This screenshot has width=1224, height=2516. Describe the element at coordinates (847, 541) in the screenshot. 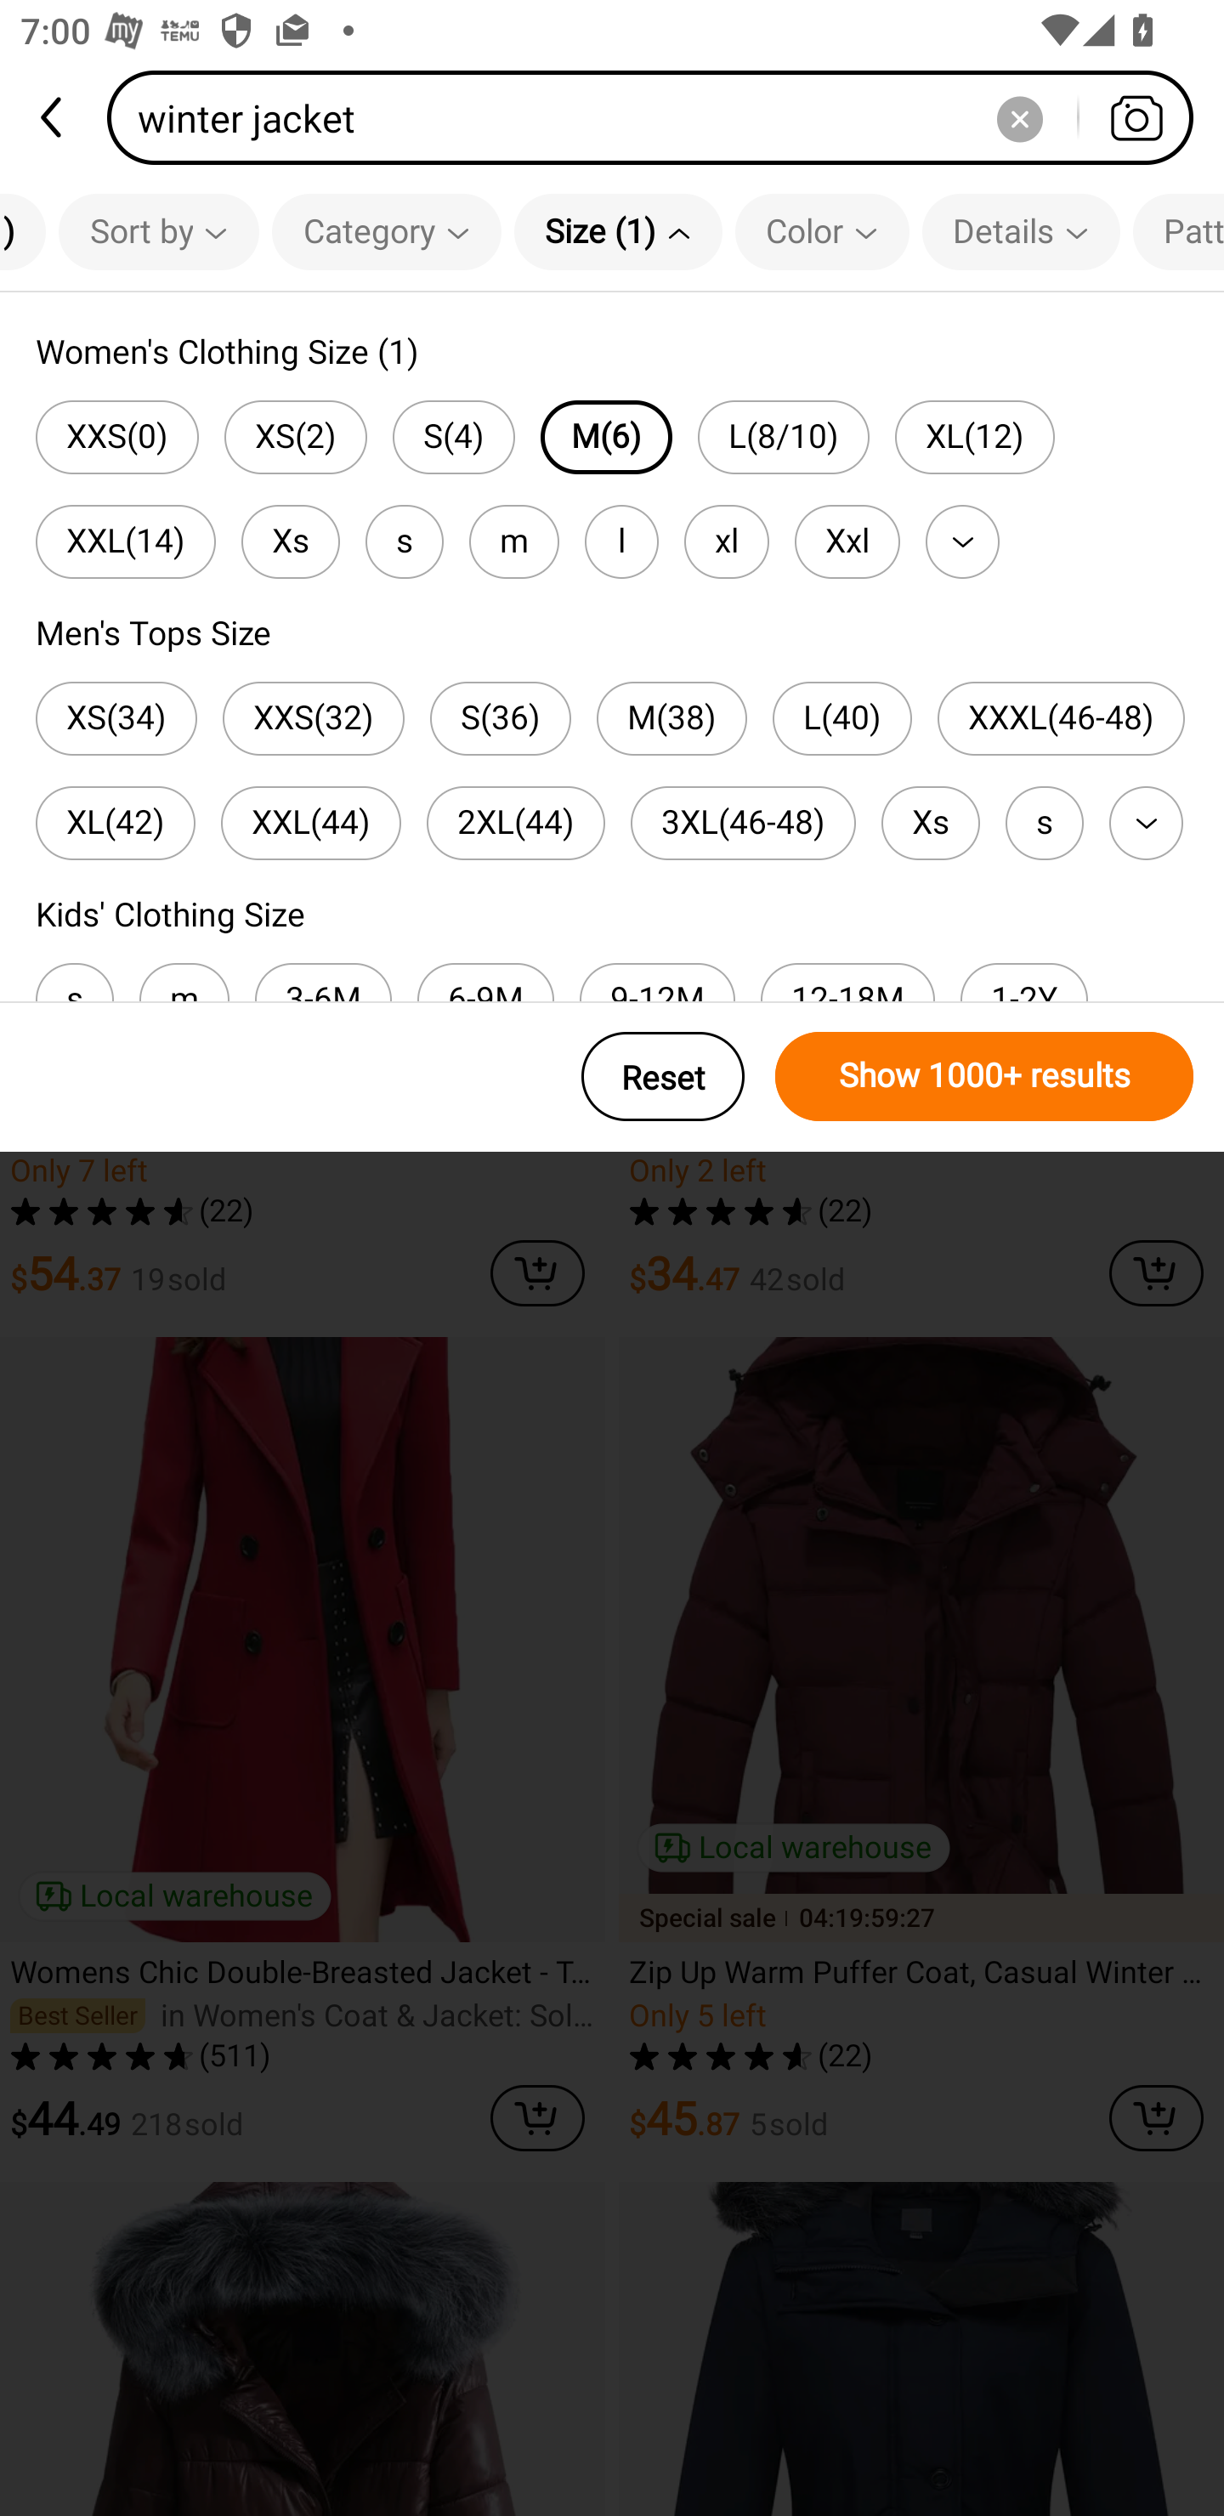

I see `Xxl` at that location.